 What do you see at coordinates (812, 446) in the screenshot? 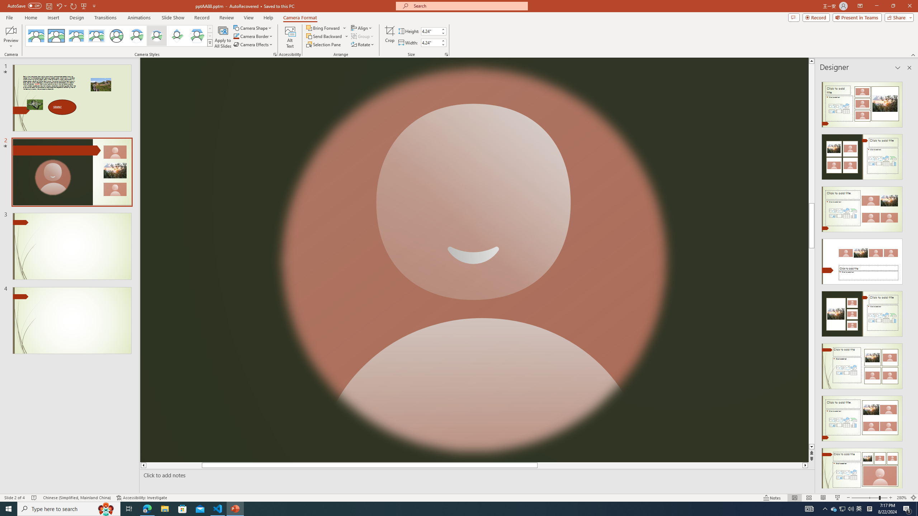
I see `Line down` at bounding box center [812, 446].